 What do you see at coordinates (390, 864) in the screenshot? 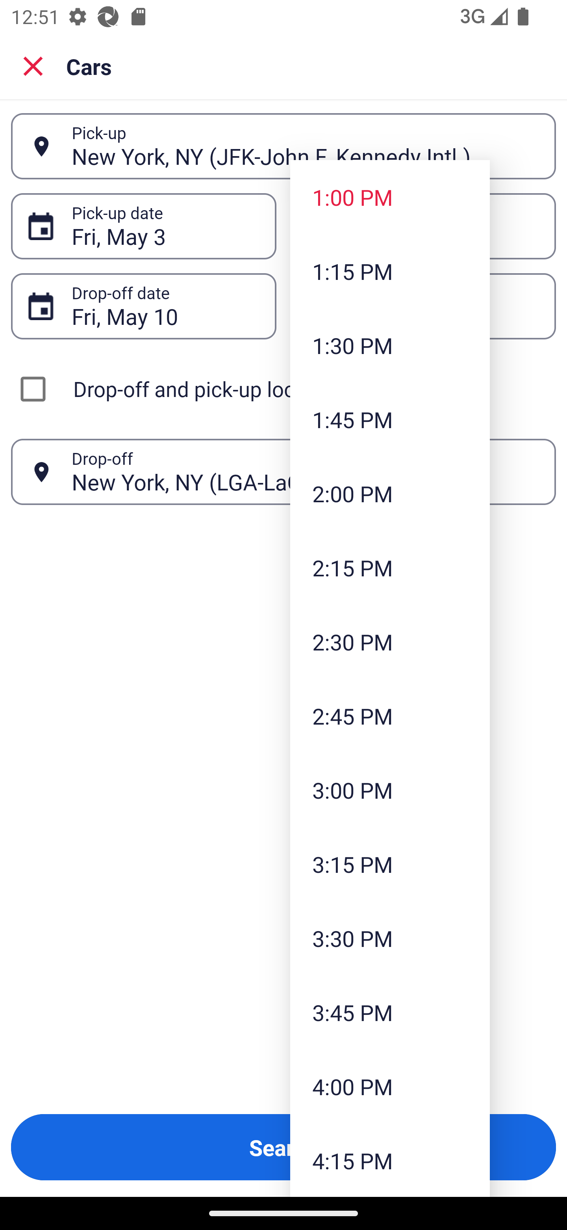
I see `3:15 PM` at bounding box center [390, 864].